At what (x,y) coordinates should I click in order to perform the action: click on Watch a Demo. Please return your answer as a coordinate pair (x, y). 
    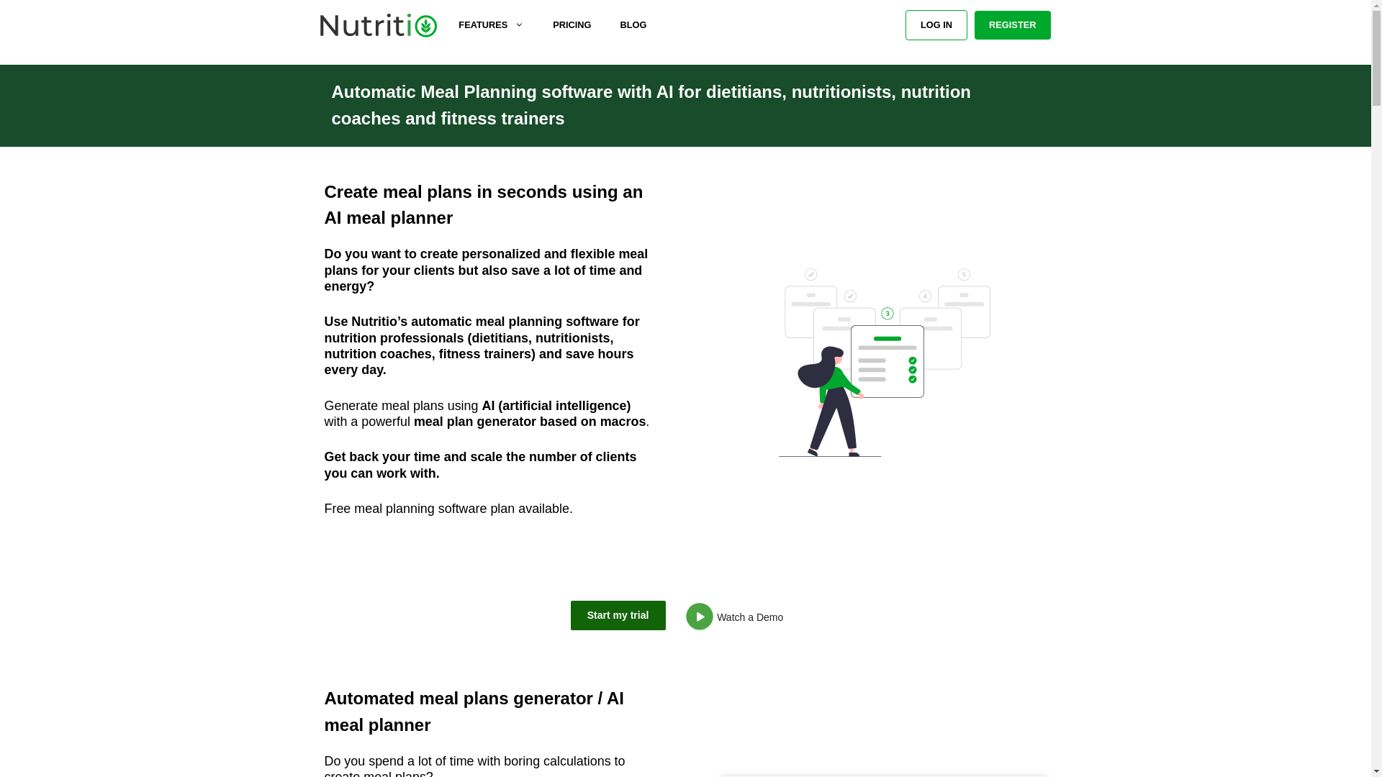
    Looking at the image, I should click on (739, 619).